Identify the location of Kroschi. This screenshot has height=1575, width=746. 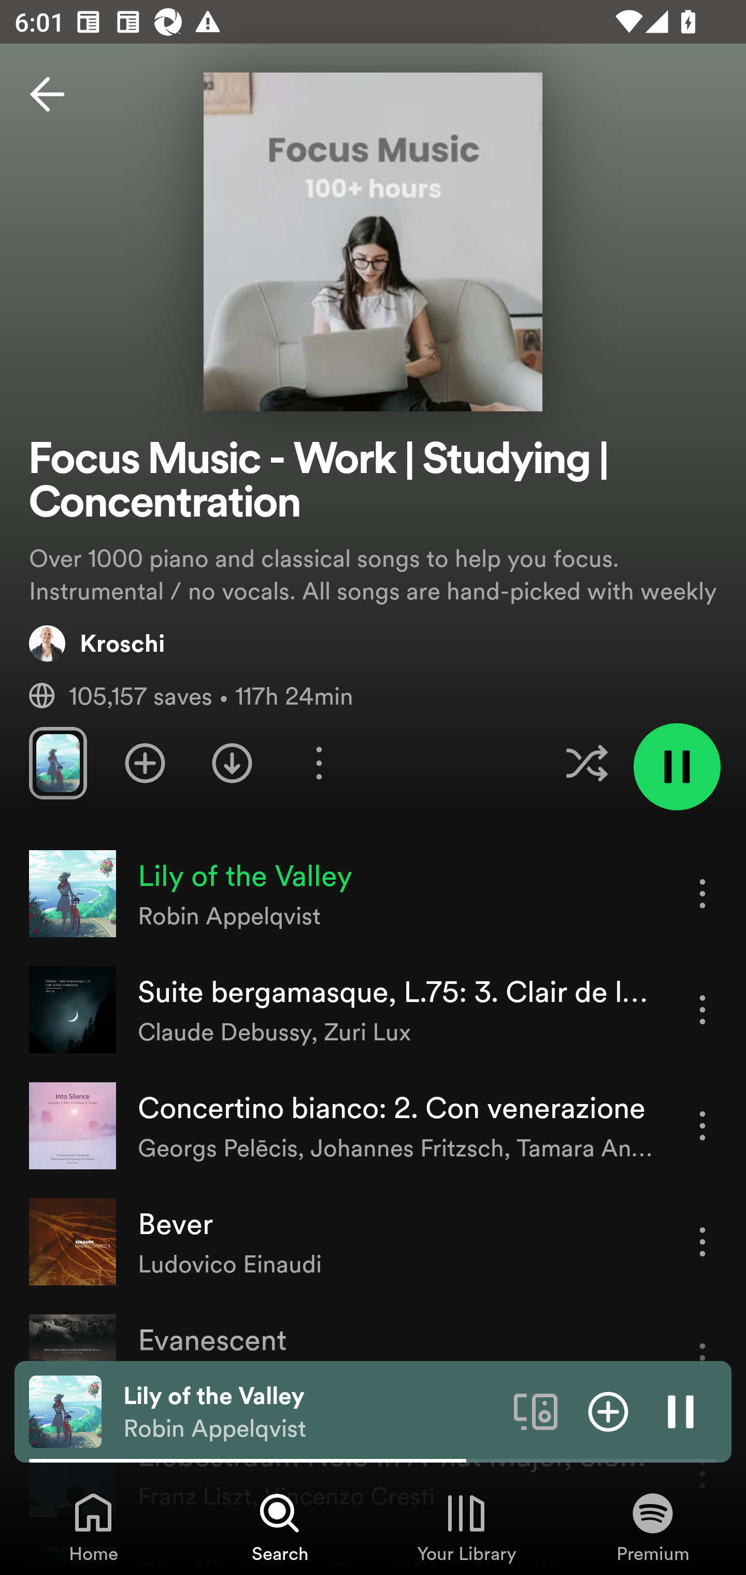
(97, 643).